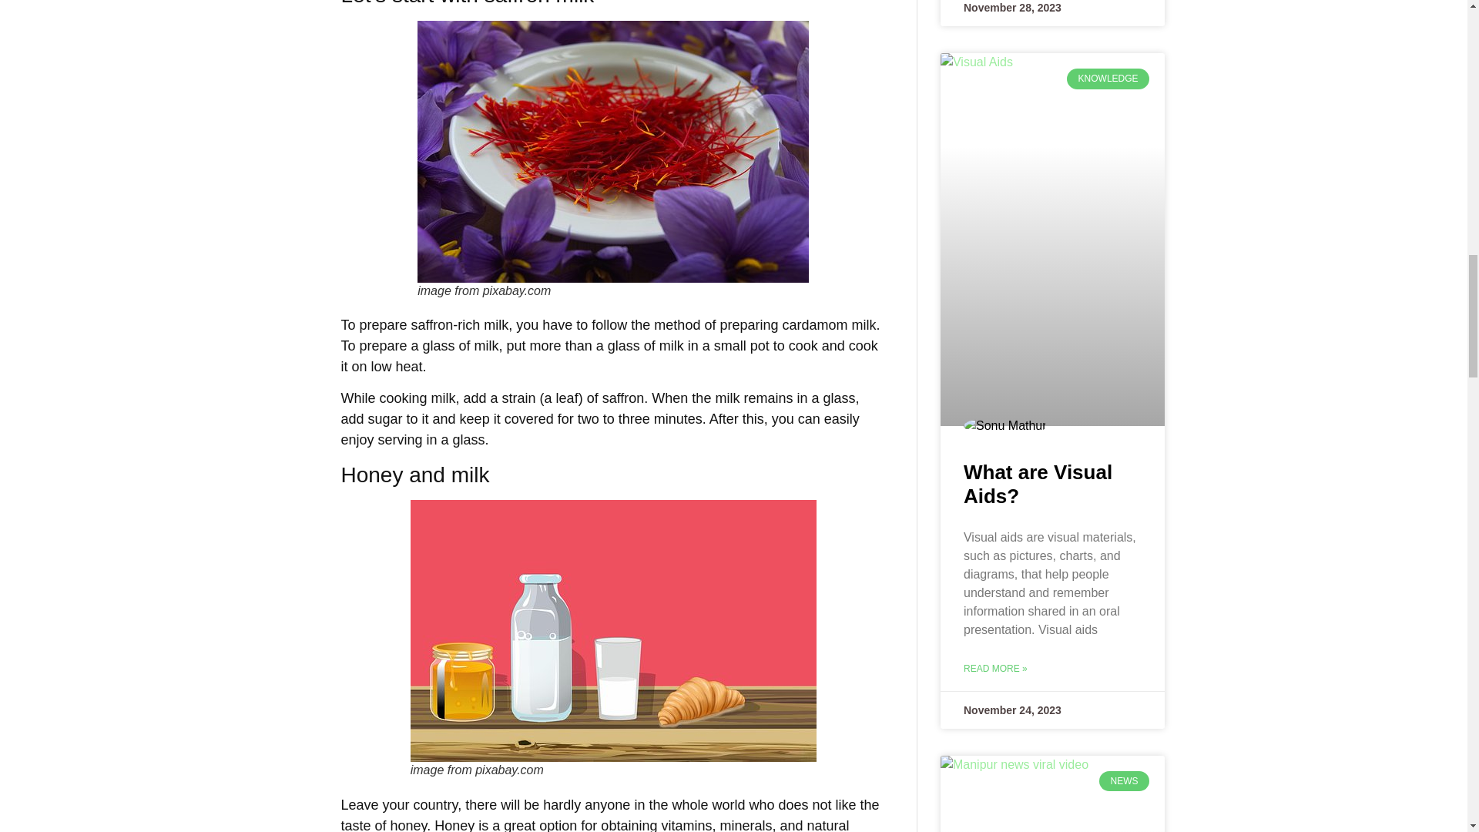 The width and height of the screenshot is (1479, 832). I want to click on What are Visual Aids?, so click(1038, 484).